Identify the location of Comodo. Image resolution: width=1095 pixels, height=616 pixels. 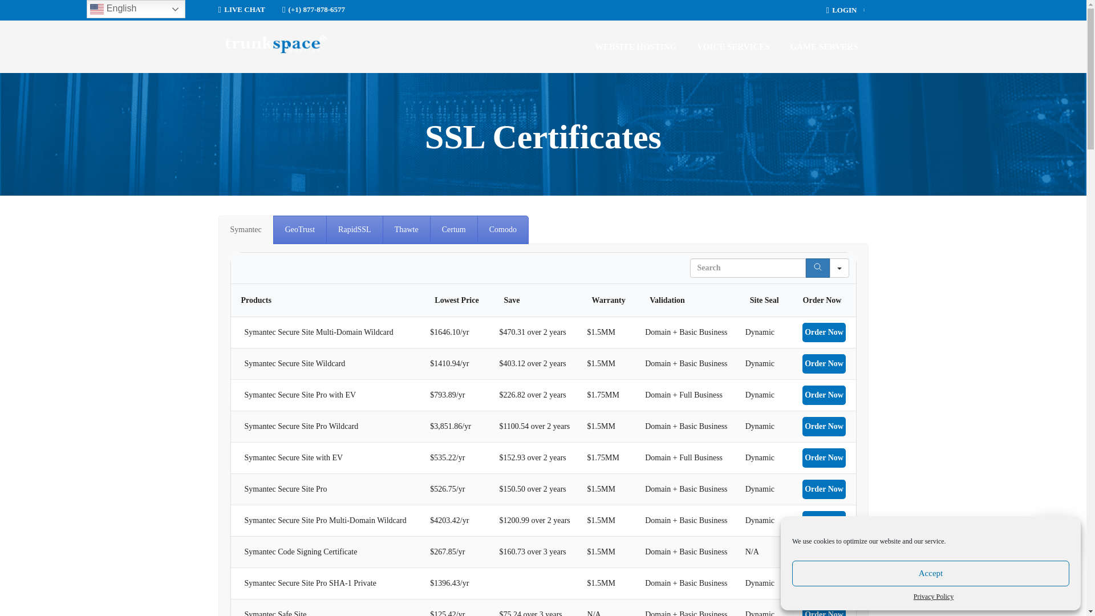
(503, 229).